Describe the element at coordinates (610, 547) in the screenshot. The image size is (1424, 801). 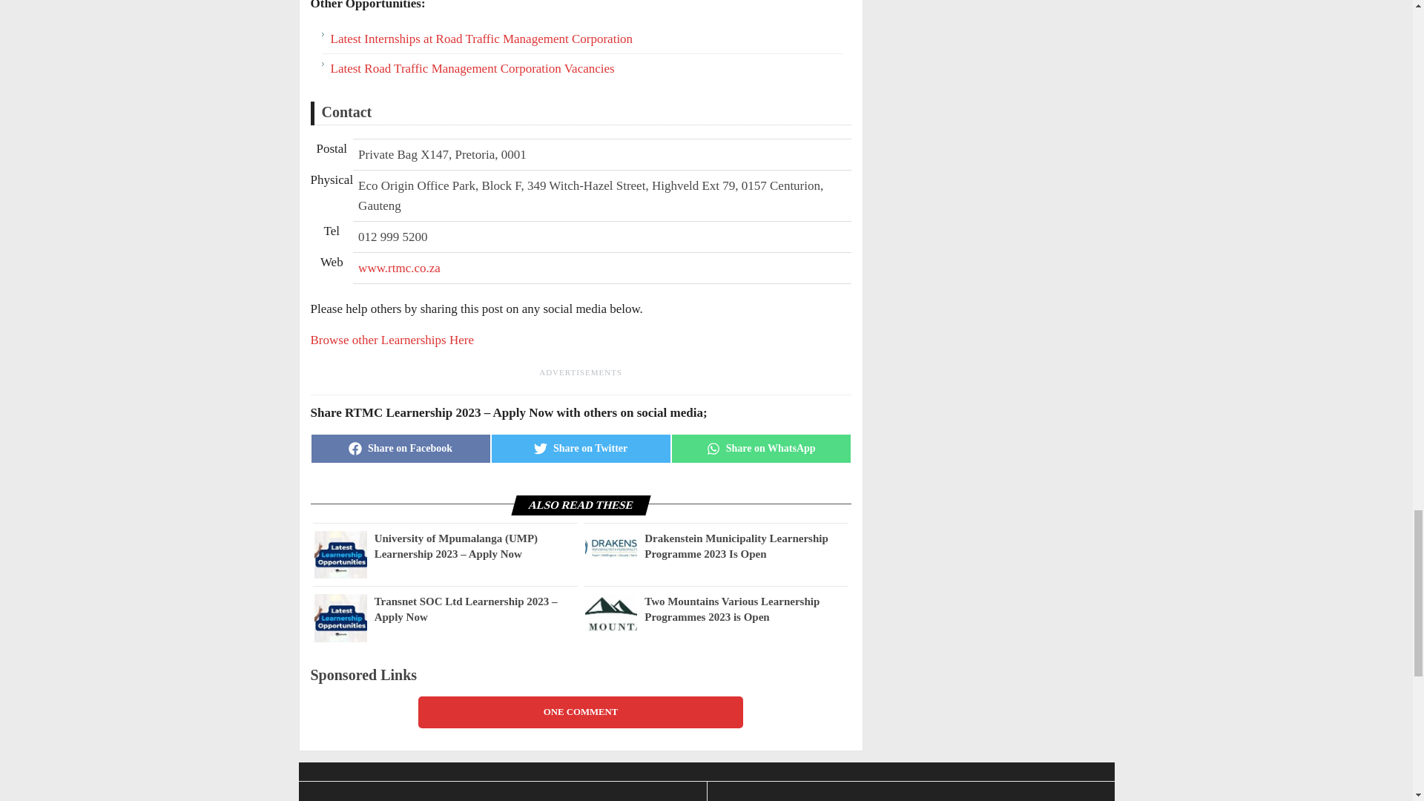
I see `Drakenstein Municipality Learnership Programme 2023 Is Open` at that location.